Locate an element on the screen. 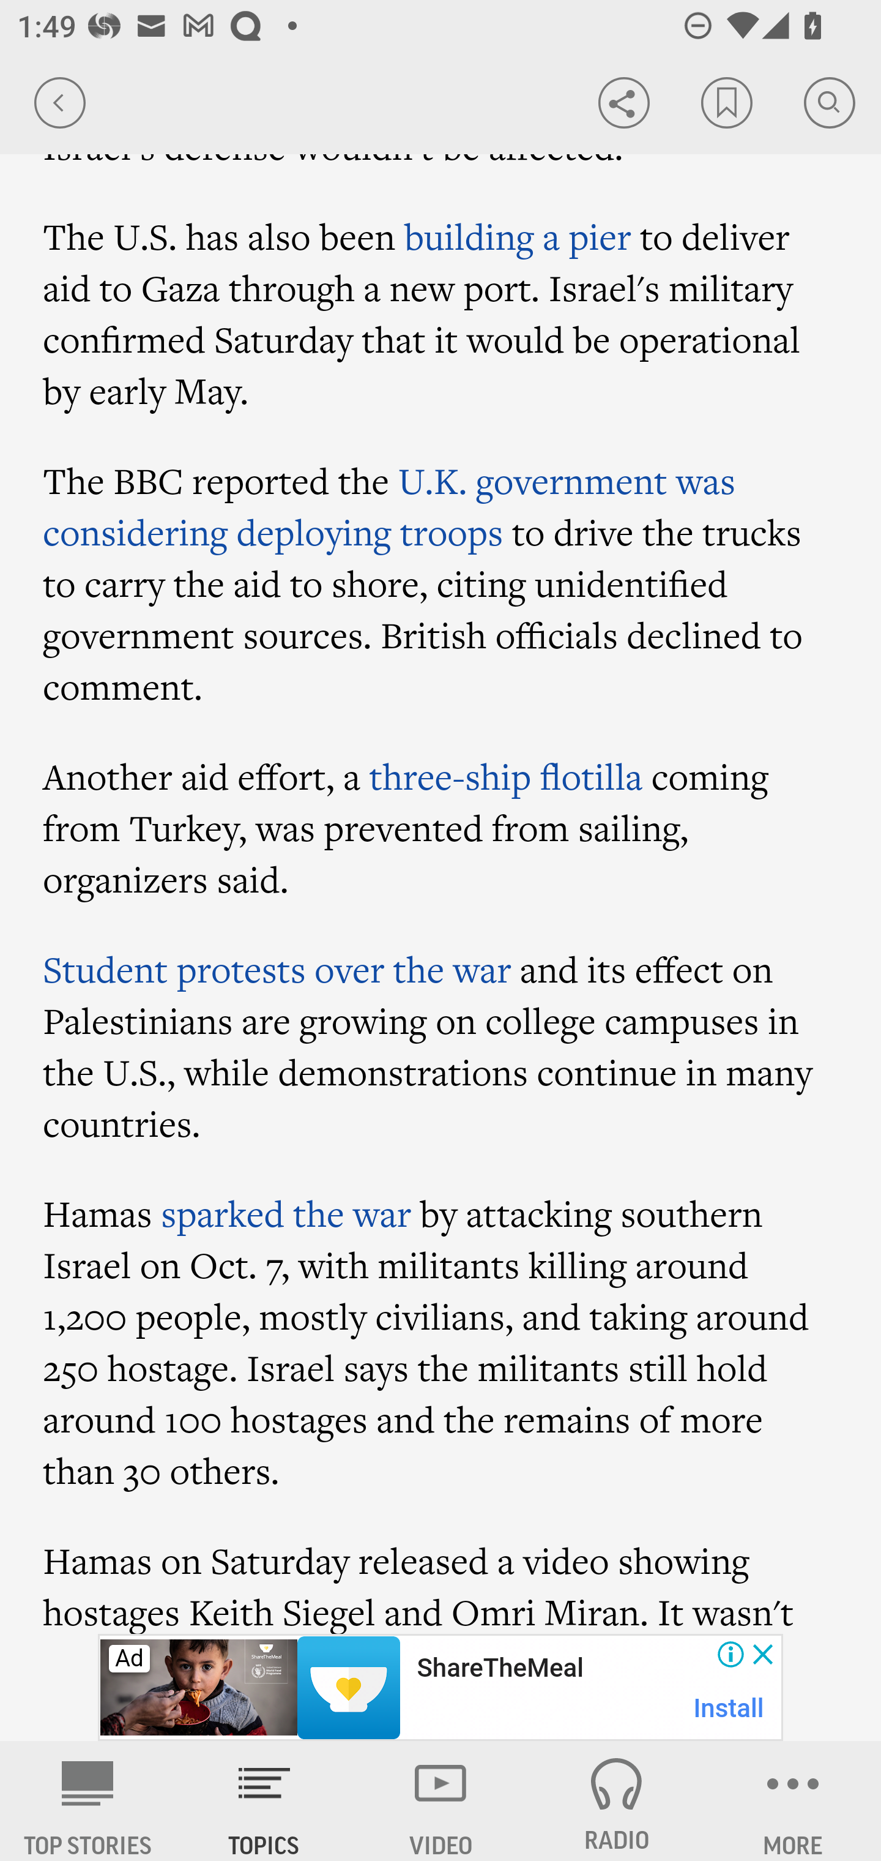 The height and width of the screenshot is (1861, 881). MORE is located at coordinates (793, 1801).